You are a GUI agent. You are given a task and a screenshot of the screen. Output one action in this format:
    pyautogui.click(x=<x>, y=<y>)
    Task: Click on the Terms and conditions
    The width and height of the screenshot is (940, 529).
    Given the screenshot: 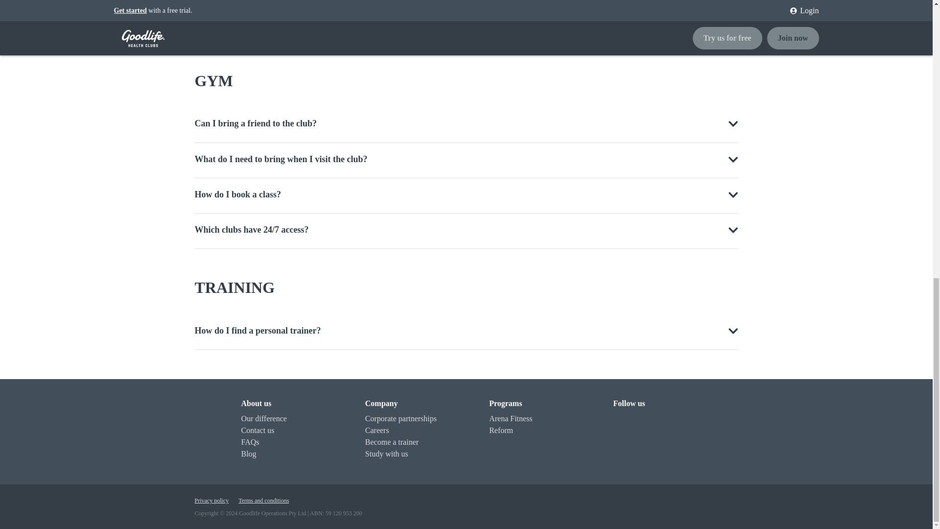 What is the action you would take?
    pyautogui.click(x=263, y=501)
    